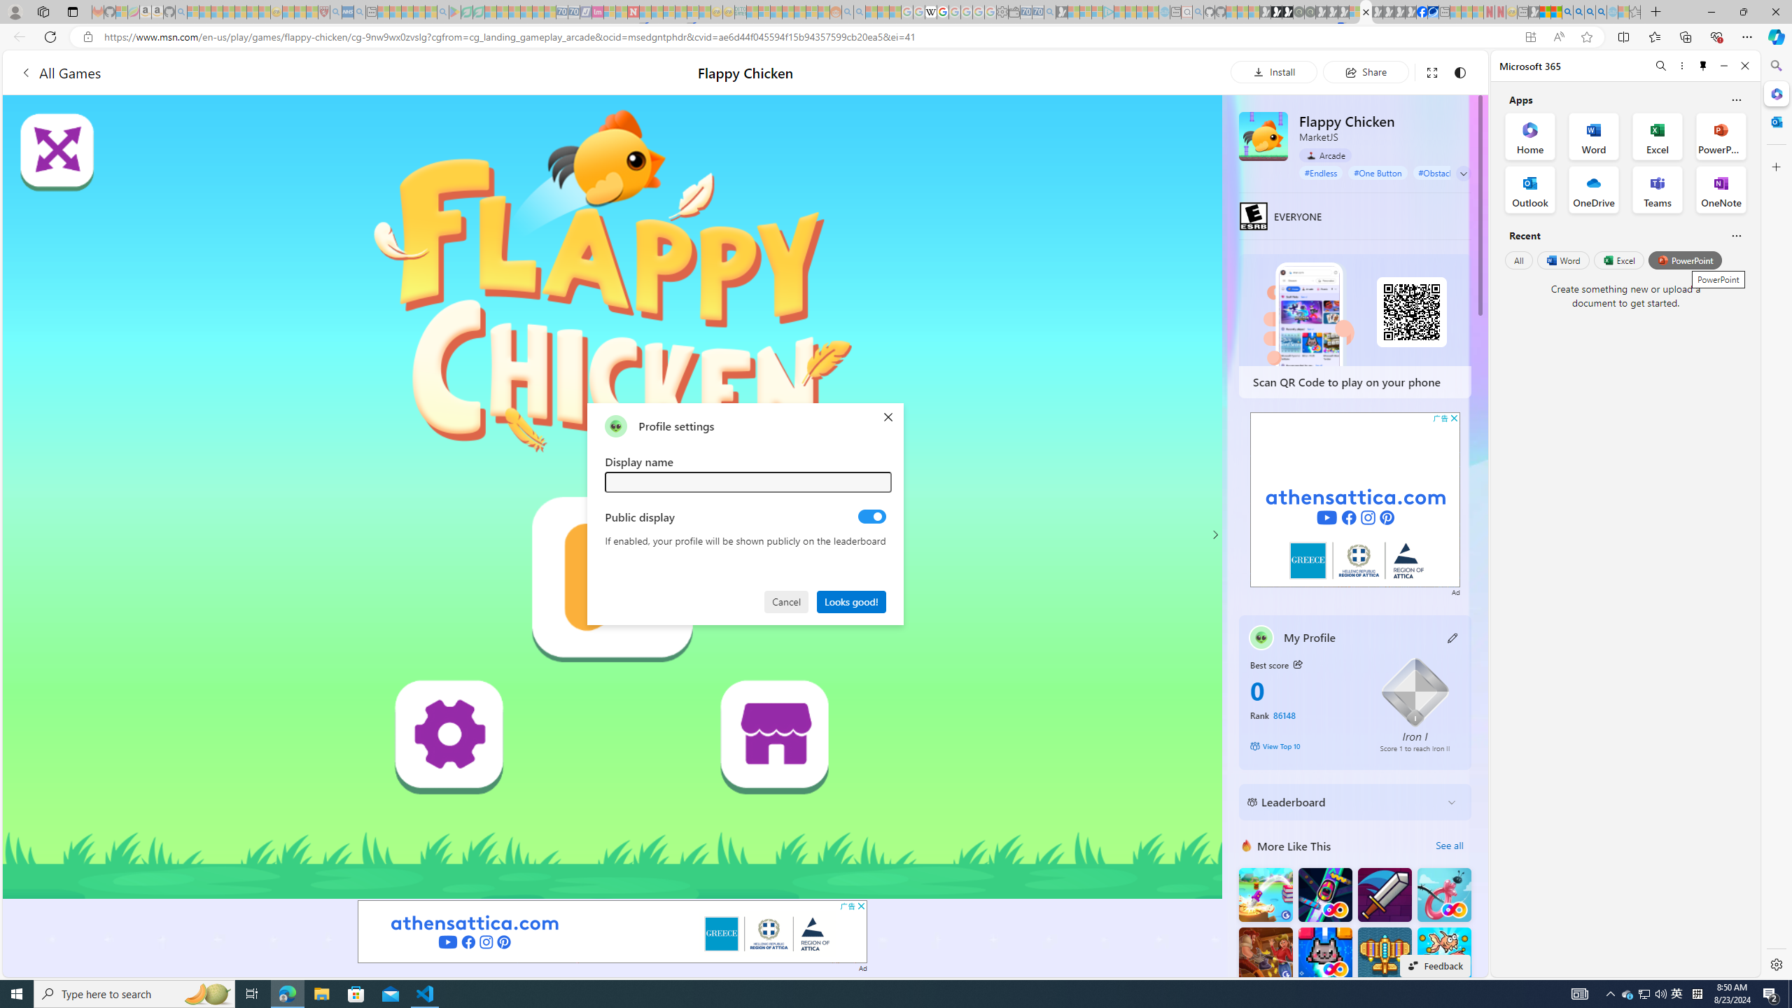  Describe the element at coordinates (1530, 37) in the screenshot. I see `App available. Install Flappy Chicken` at that location.